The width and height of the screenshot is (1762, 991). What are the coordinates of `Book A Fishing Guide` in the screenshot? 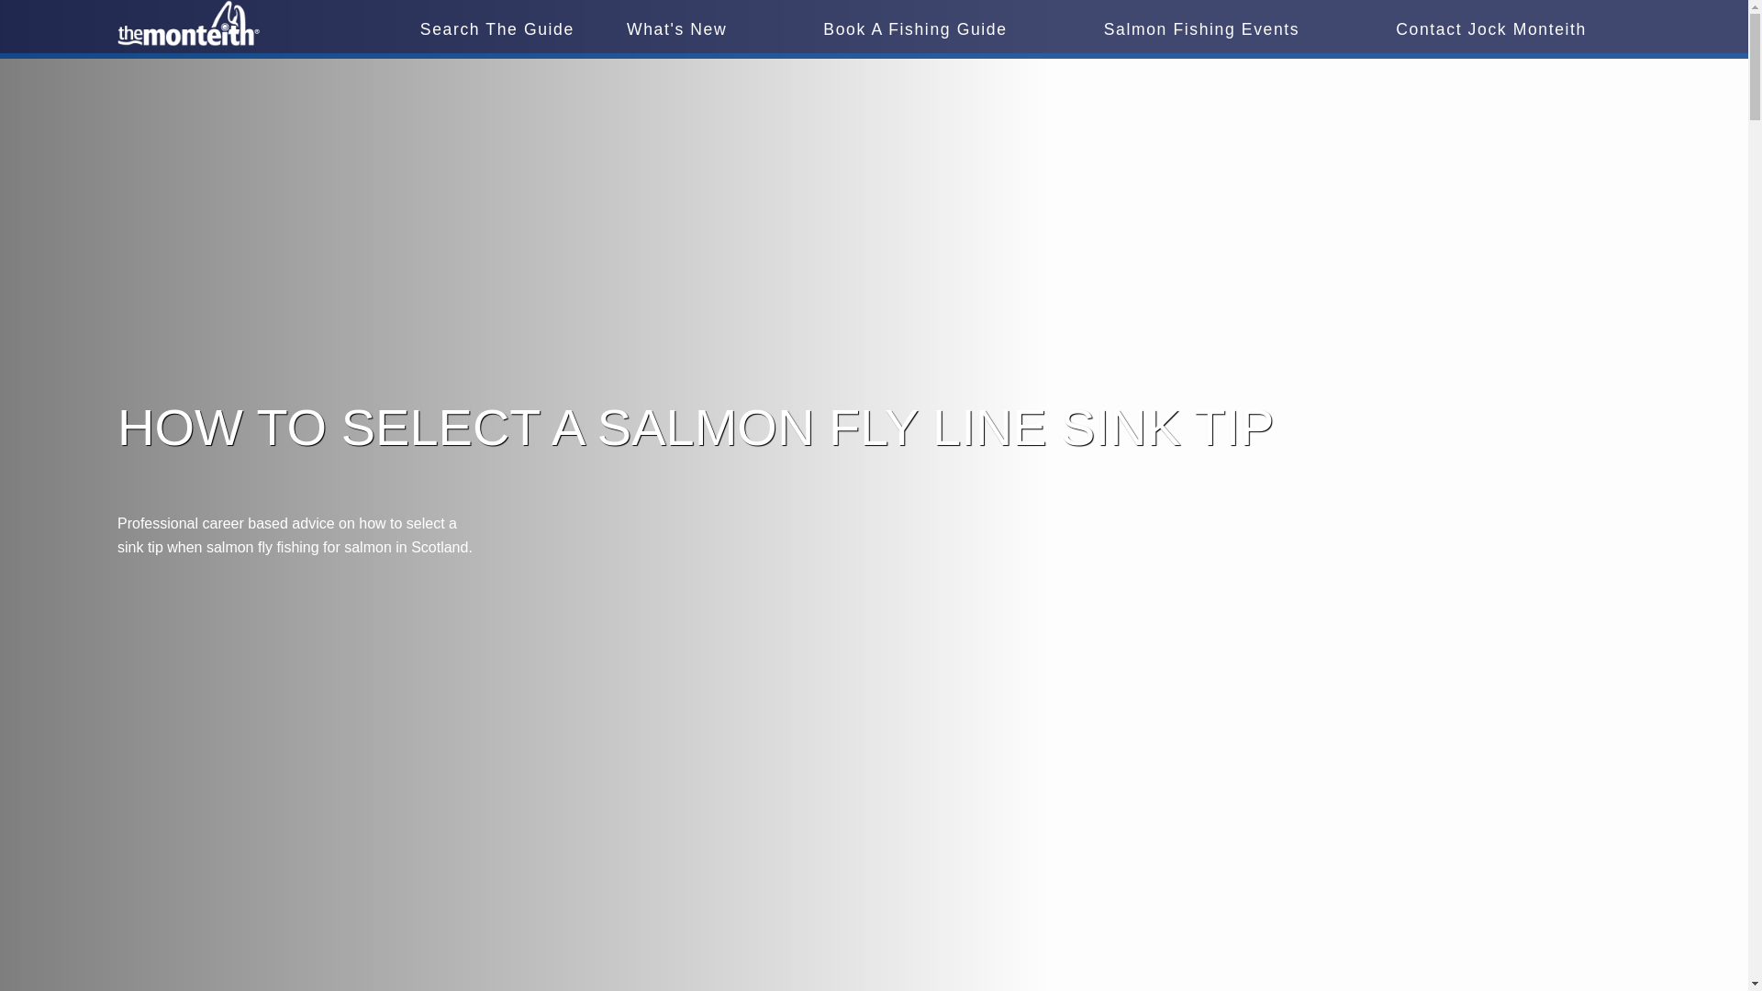 It's located at (914, 29).